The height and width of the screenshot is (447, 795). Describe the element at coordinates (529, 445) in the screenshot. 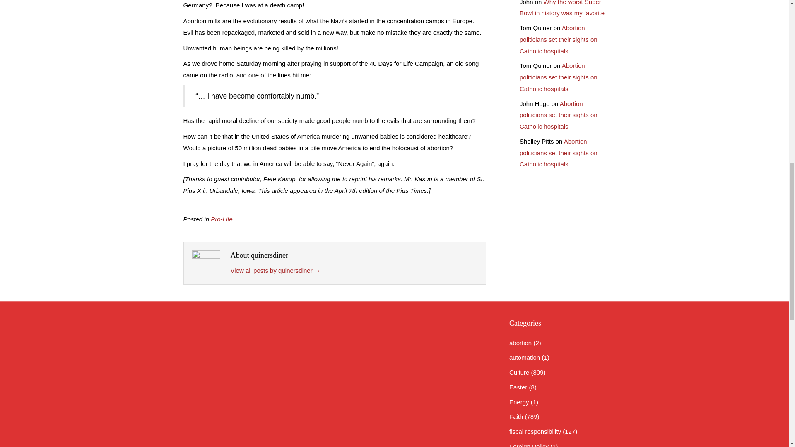

I see `Foreign Policy` at that location.